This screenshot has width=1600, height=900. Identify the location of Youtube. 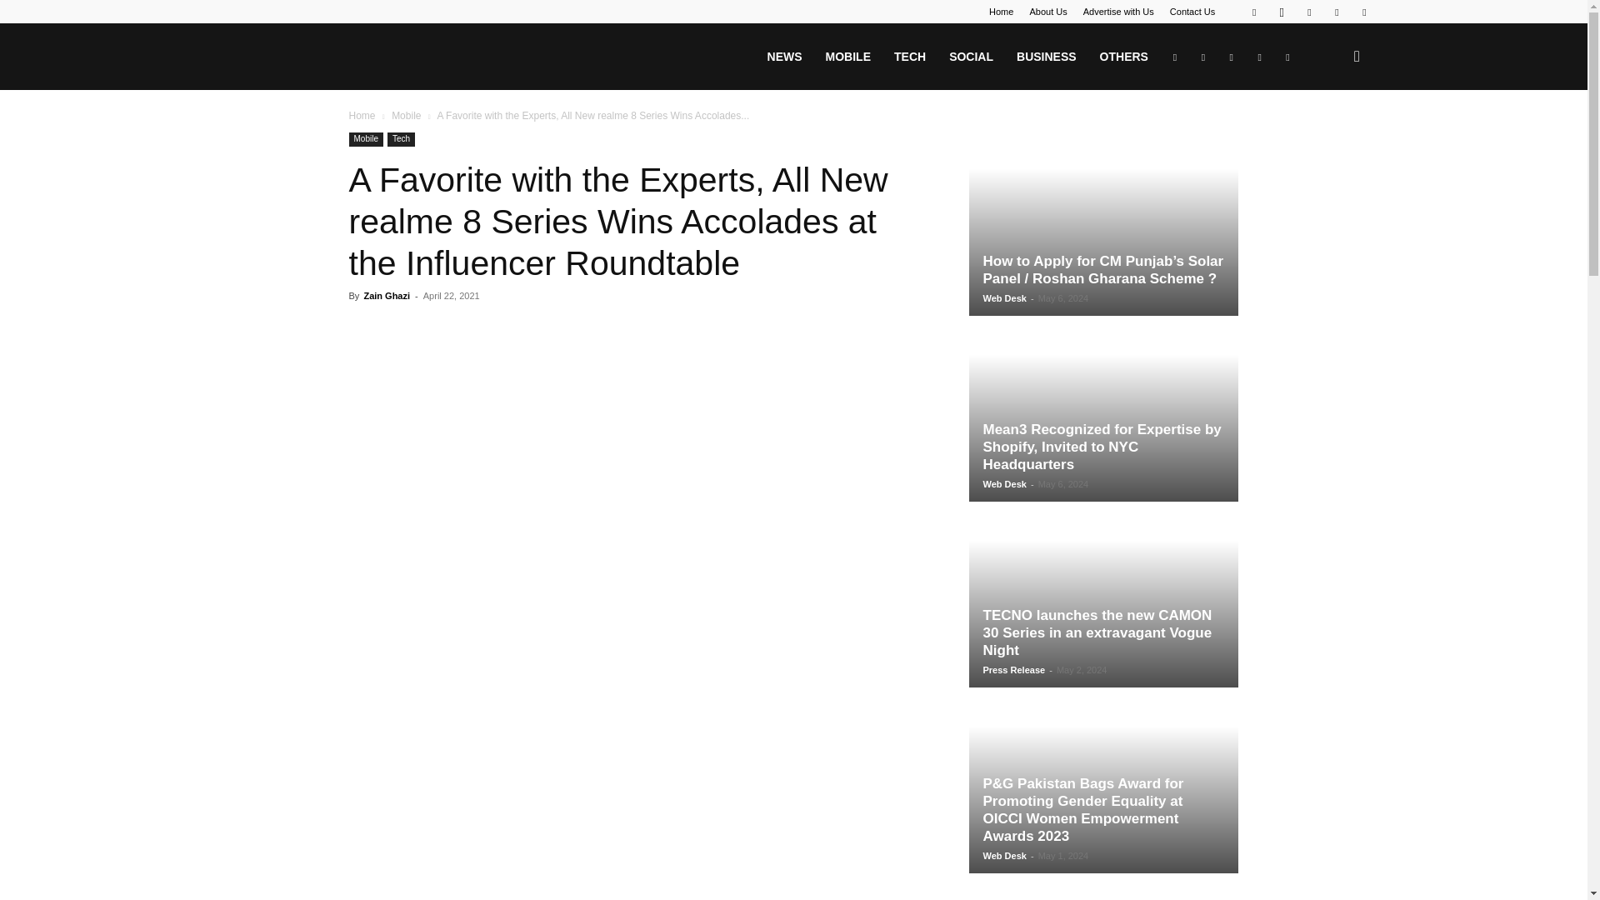
(1363, 12).